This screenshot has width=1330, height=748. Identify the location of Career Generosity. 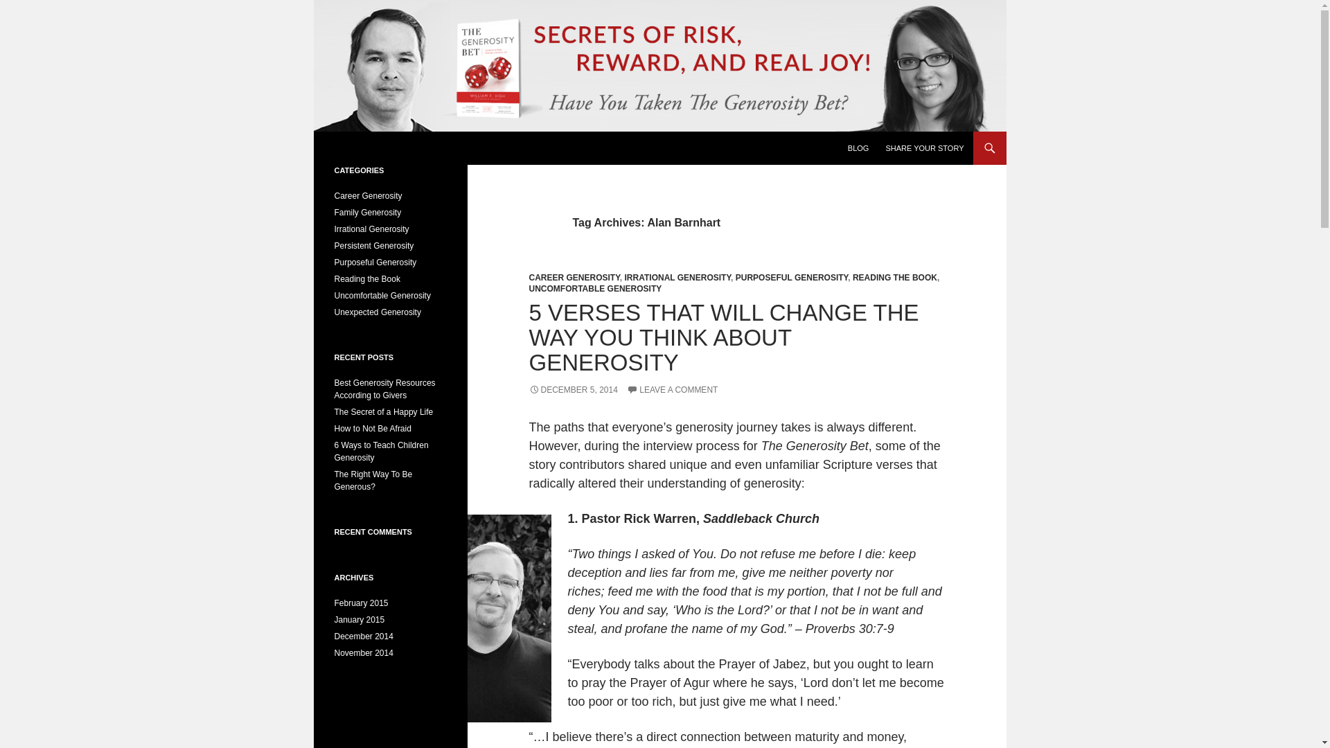
(367, 196).